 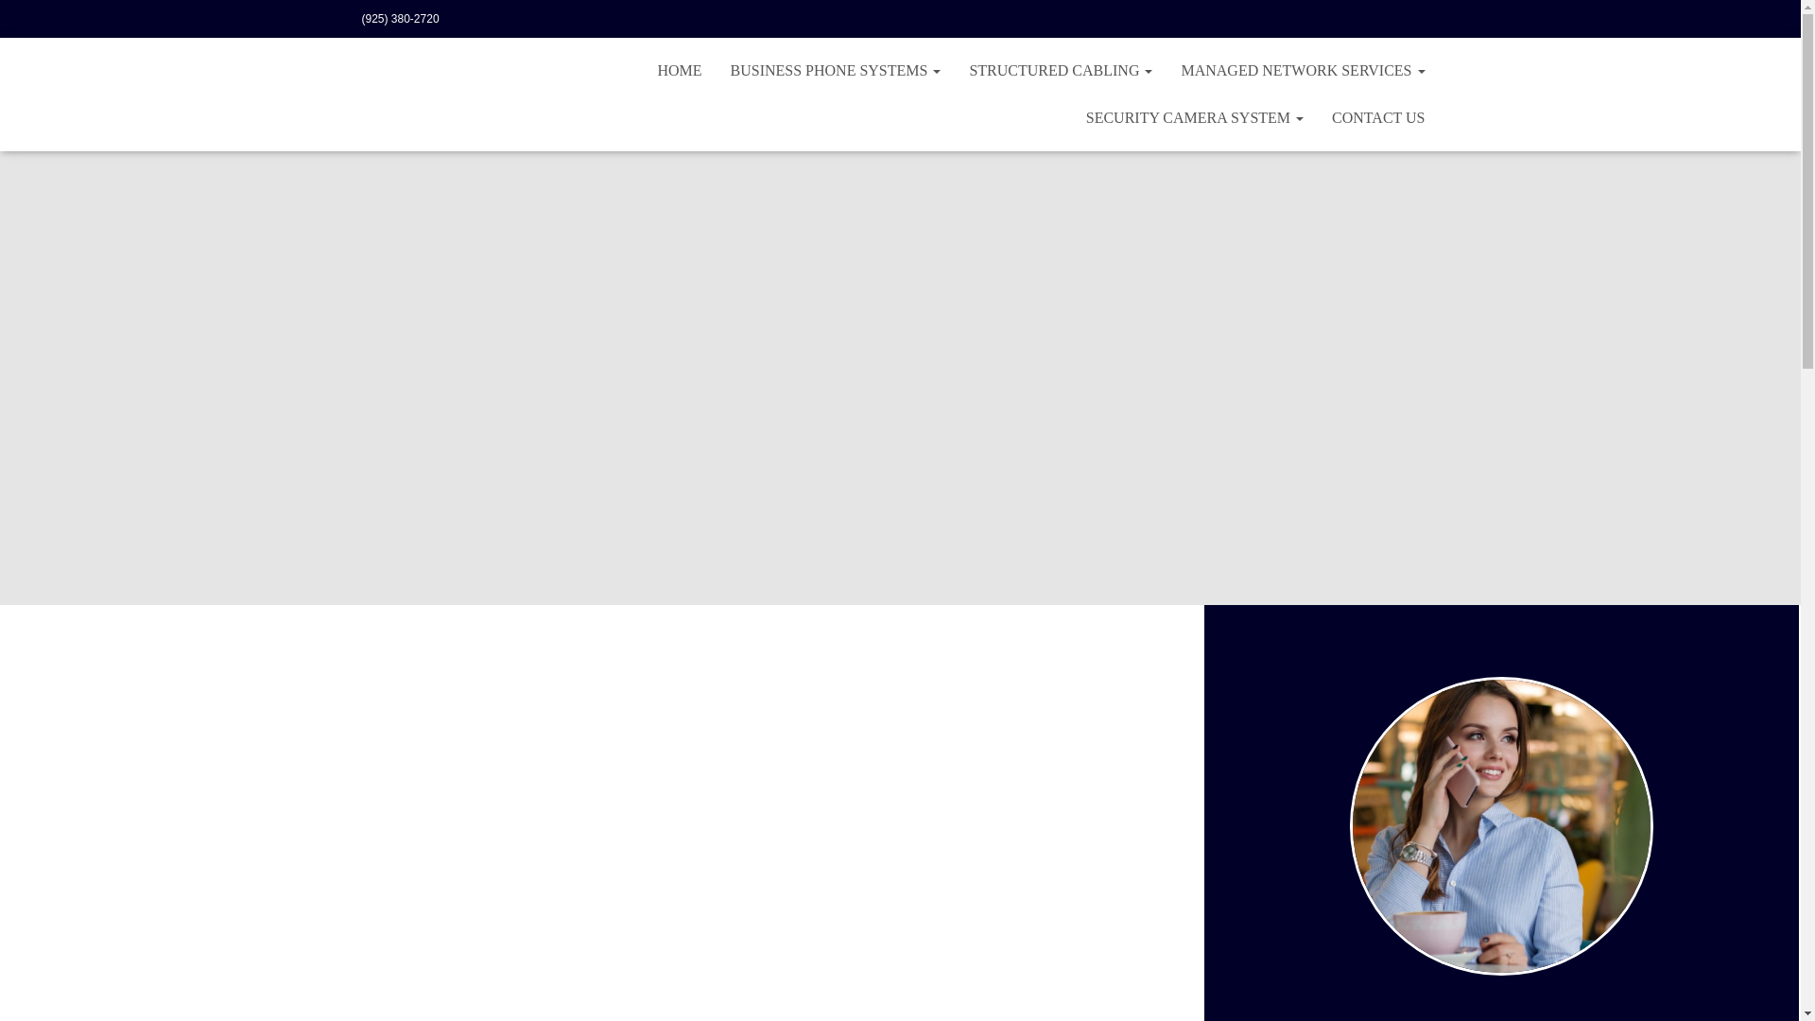 I want to click on STRUCTURED CABLING, so click(x=1061, y=70).